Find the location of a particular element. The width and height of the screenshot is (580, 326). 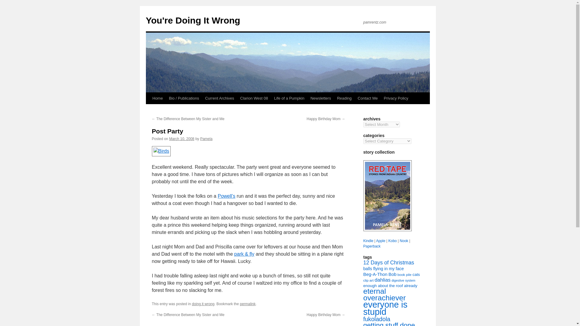

everyone is stupid is located at coordinates (385, 308).